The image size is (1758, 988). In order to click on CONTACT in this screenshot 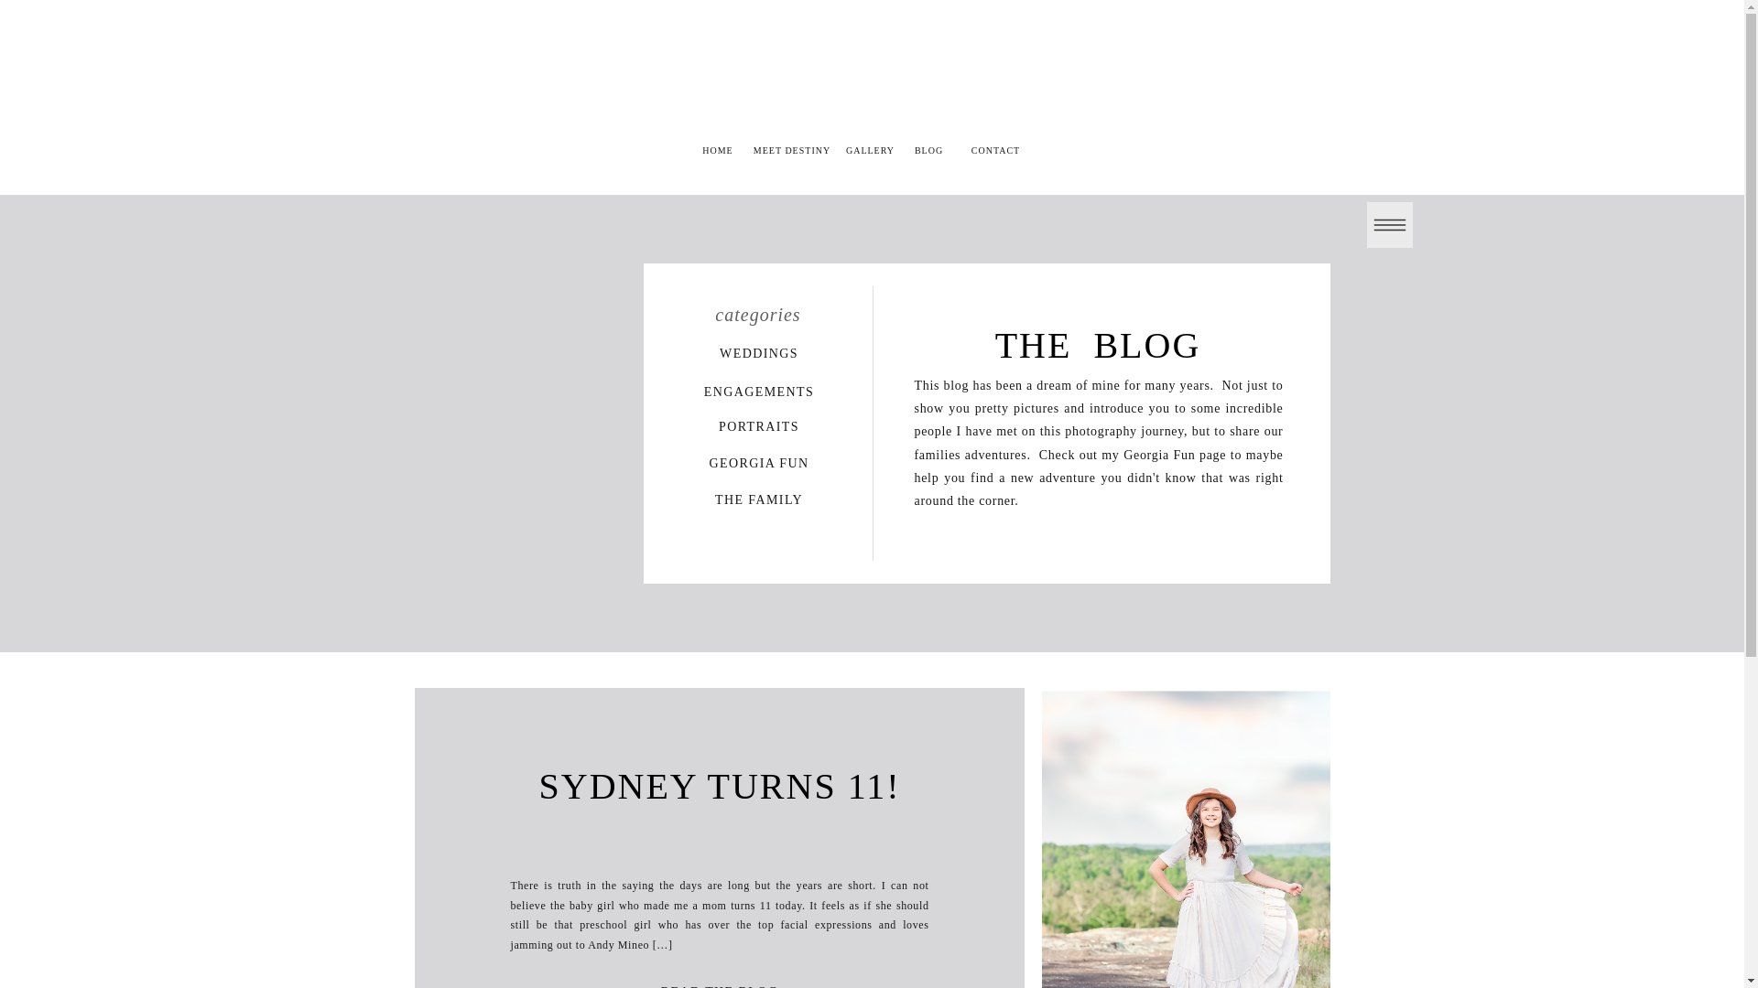, I will do `click(996, 150)`.